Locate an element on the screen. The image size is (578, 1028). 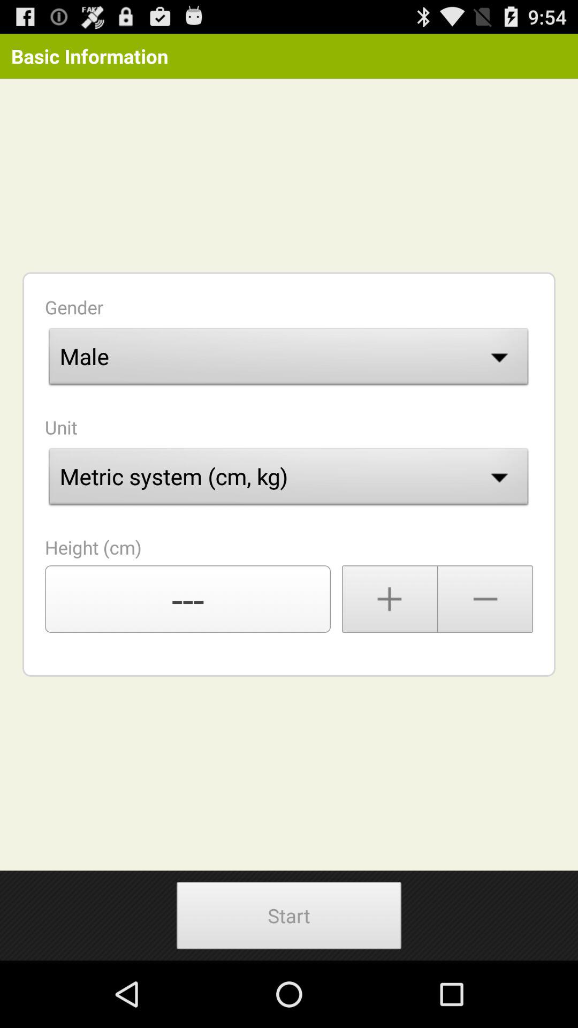
turn off start button is located at coordinates (288, 916).